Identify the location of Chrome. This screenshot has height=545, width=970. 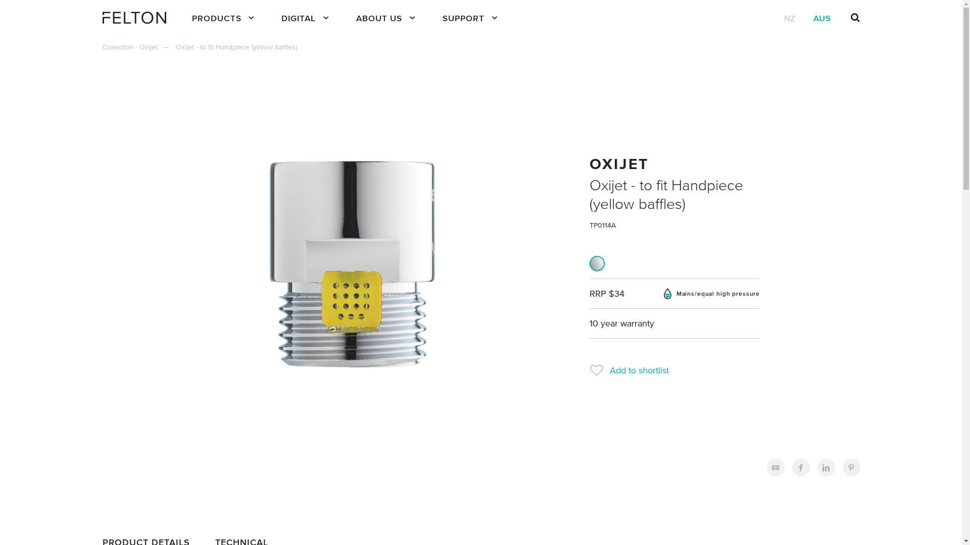
(597, 263).